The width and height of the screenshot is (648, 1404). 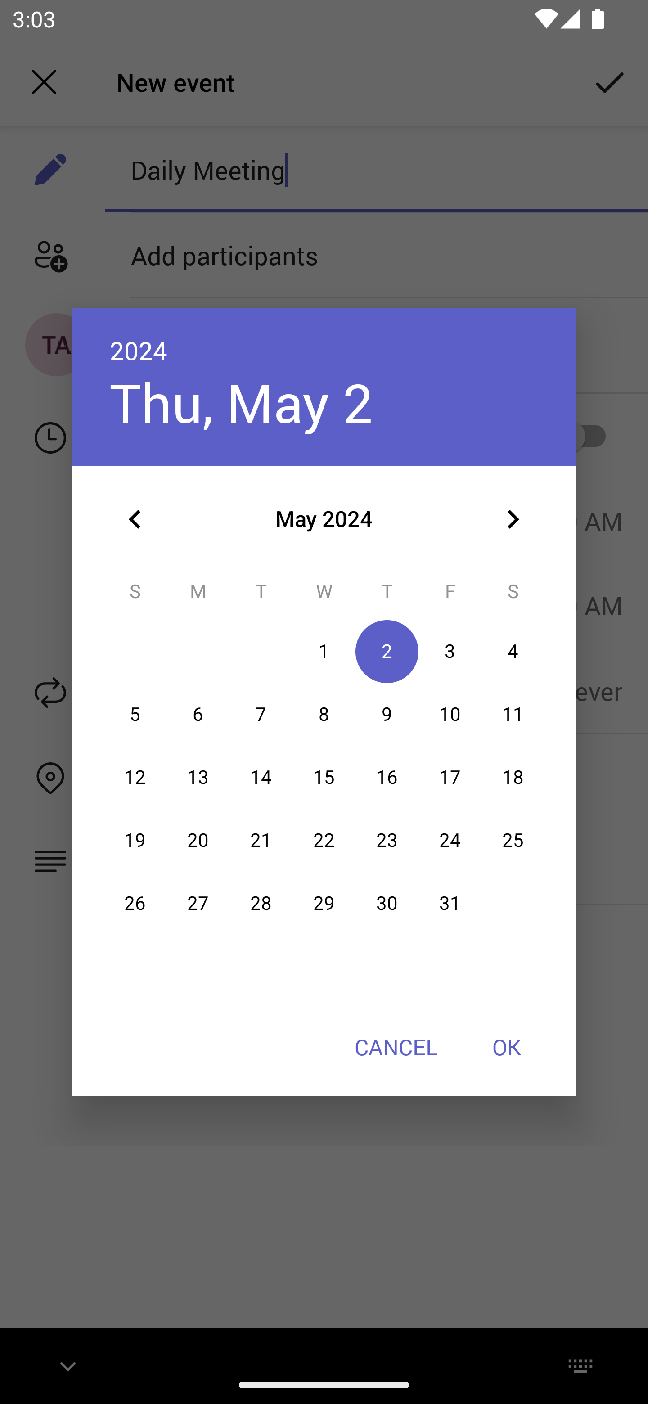 I want to click on 14 14 May 2024, so click(x=261, y=777).